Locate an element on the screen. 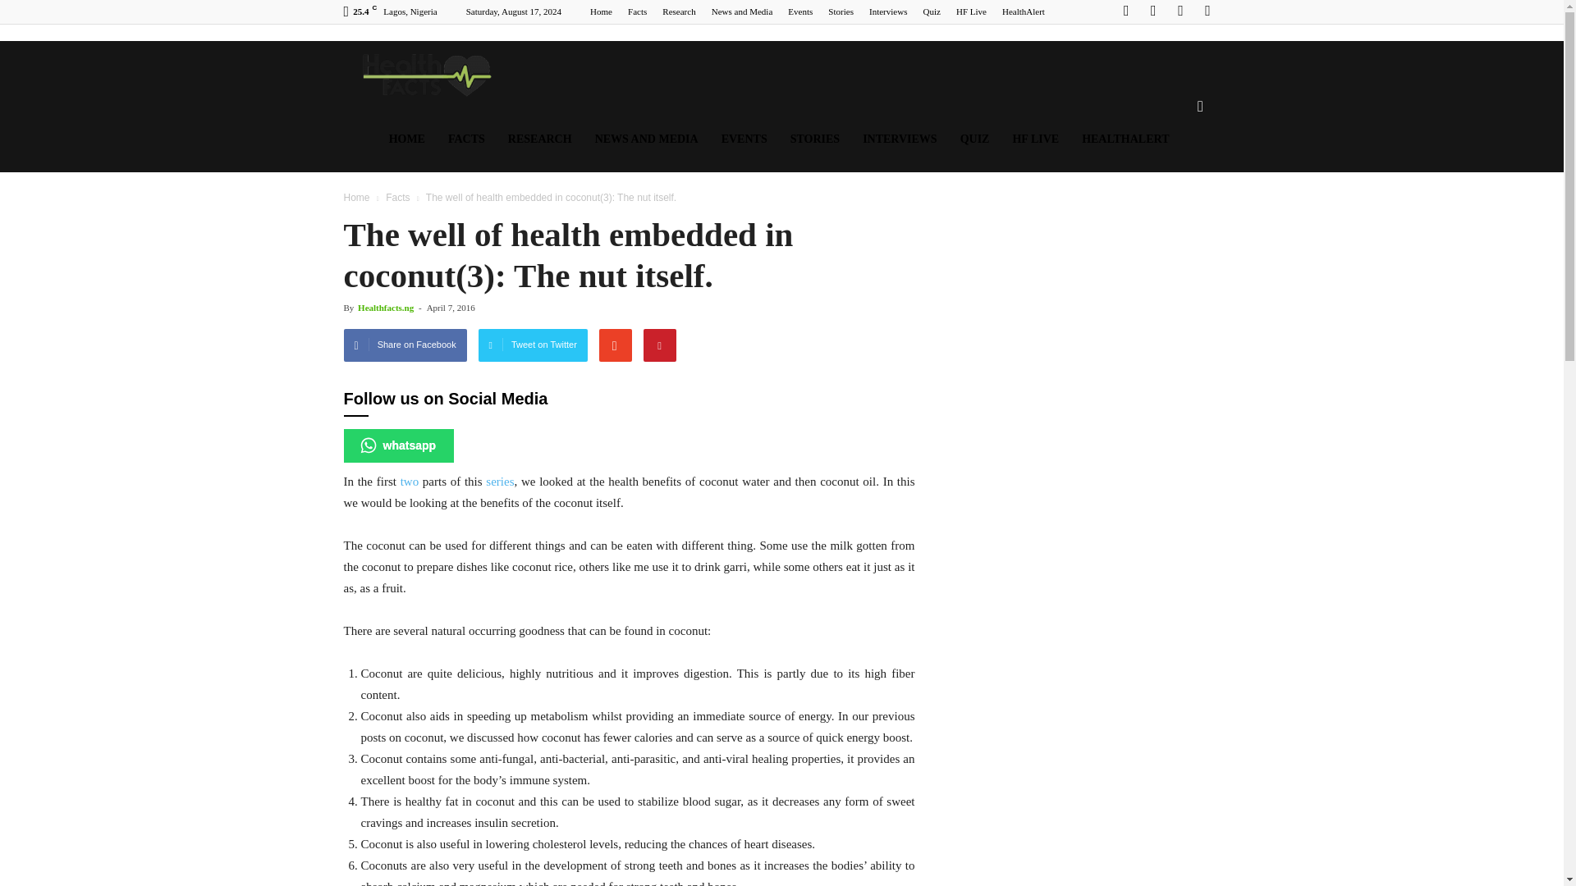 The image size is (1576, 886). Facts is located at coordinates (637, 11).